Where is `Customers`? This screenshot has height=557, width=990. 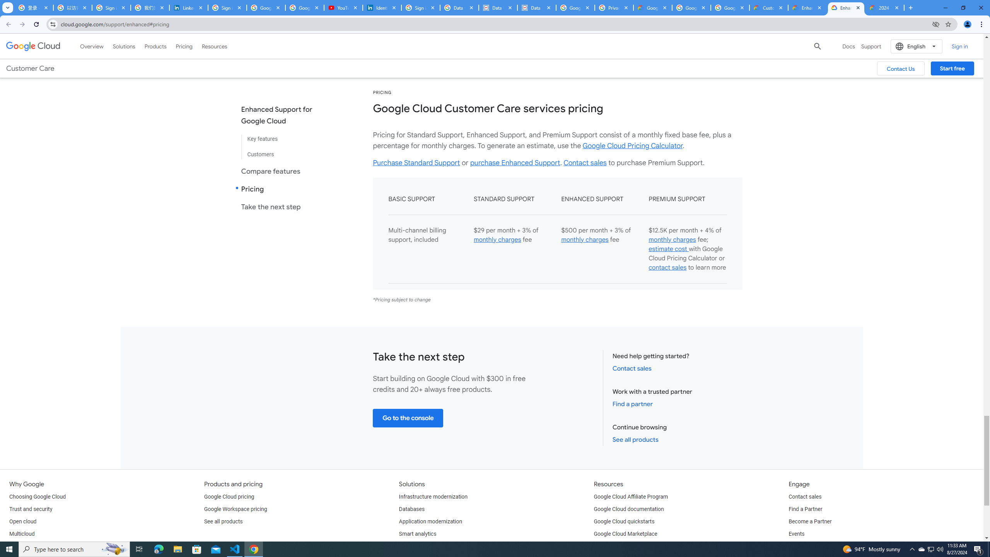
Customers is located at coordinates (283, 151).